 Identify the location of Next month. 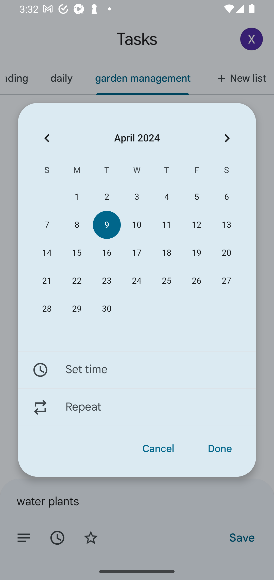
(227, 138).